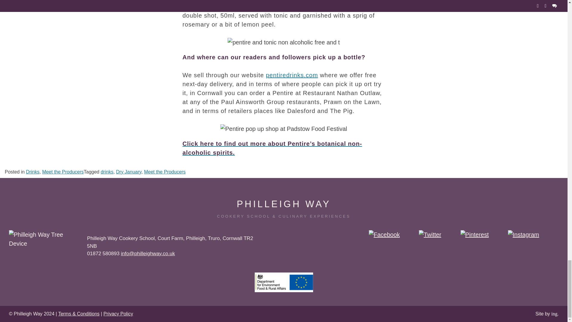 The width and height of the screenshot is (572, 322). Describe the element at coordinates (430, 235) in the screenshot. I see `Twitter` at that location.